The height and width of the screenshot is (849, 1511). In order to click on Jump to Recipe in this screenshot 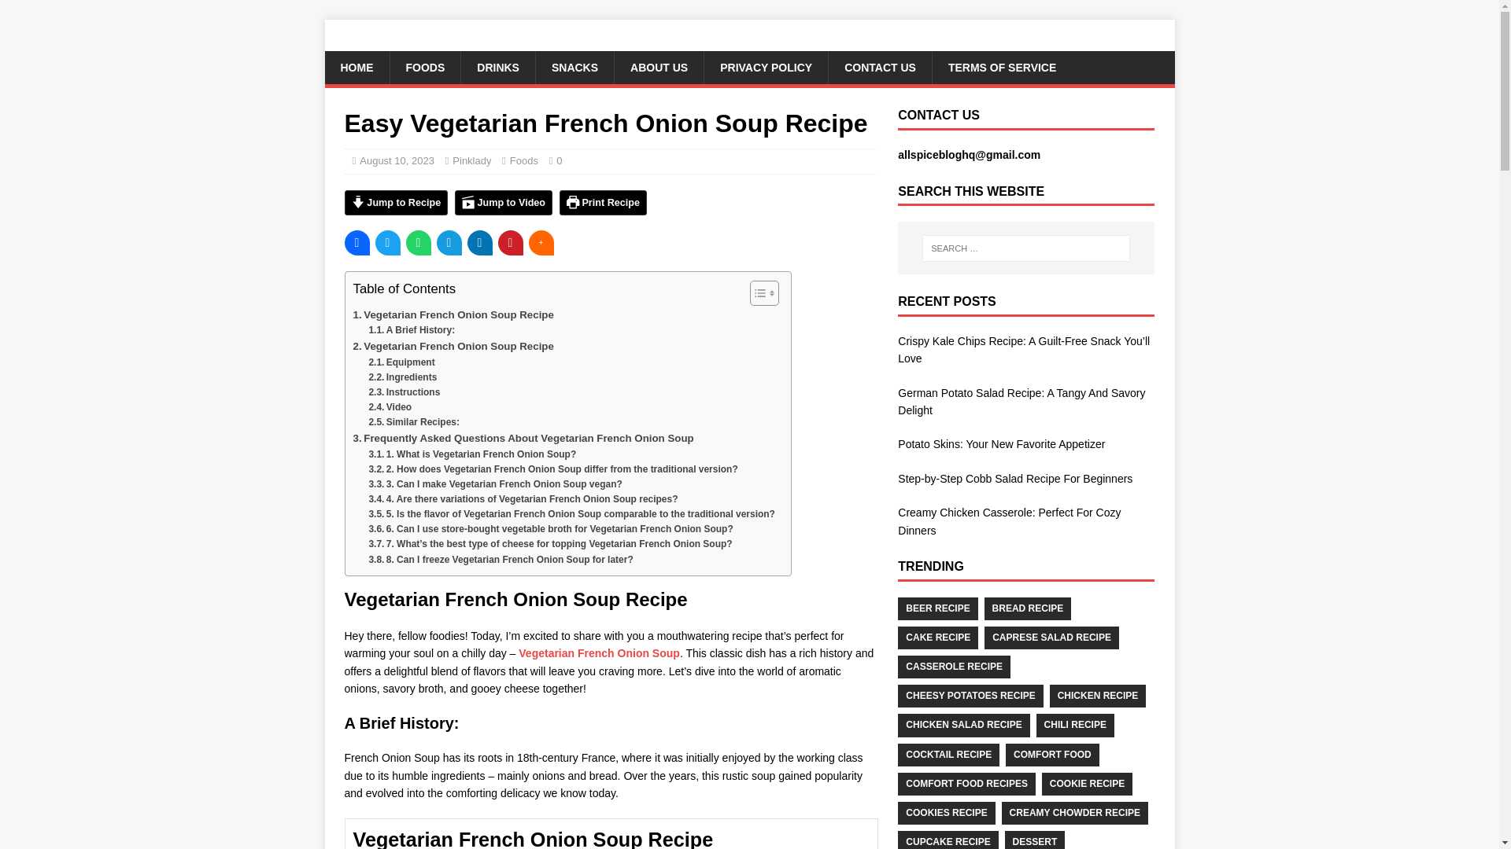, I will do `click(397, 203)`.